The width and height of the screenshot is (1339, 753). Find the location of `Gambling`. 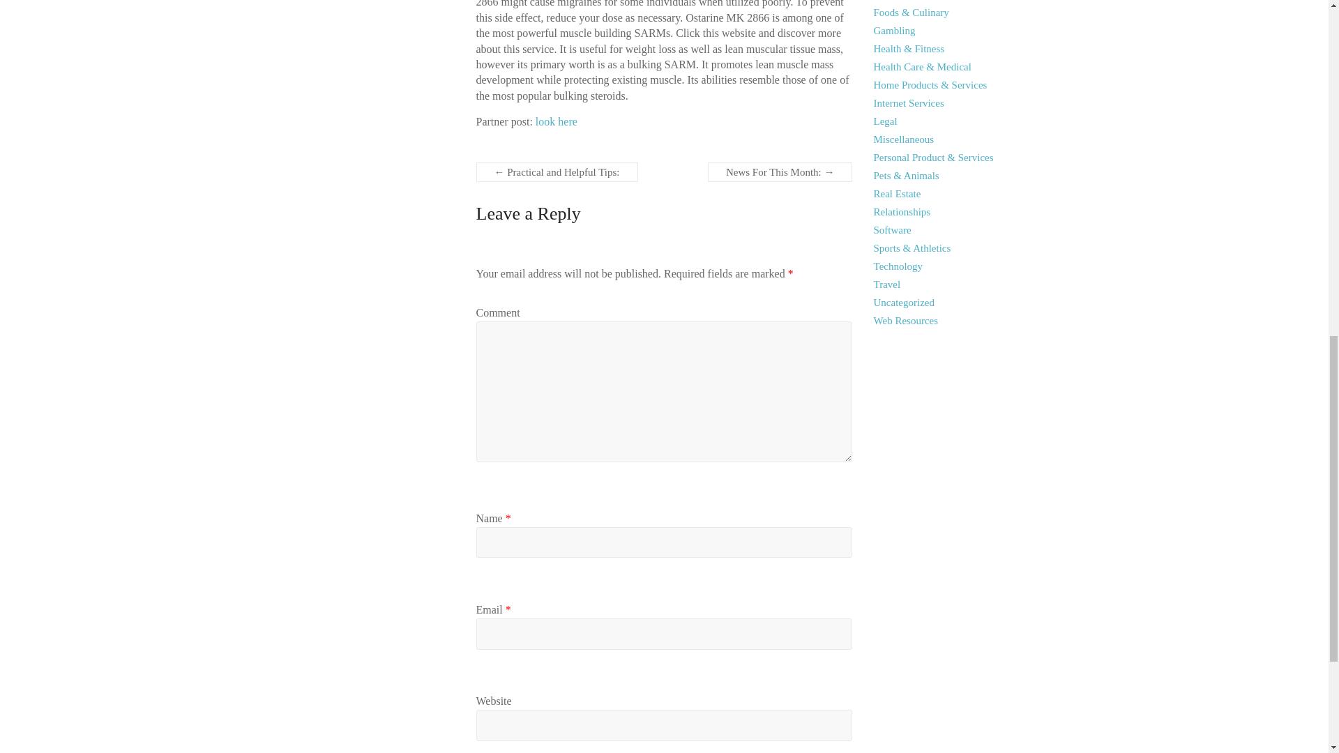

Gambling is located at coordinates (895, 30).